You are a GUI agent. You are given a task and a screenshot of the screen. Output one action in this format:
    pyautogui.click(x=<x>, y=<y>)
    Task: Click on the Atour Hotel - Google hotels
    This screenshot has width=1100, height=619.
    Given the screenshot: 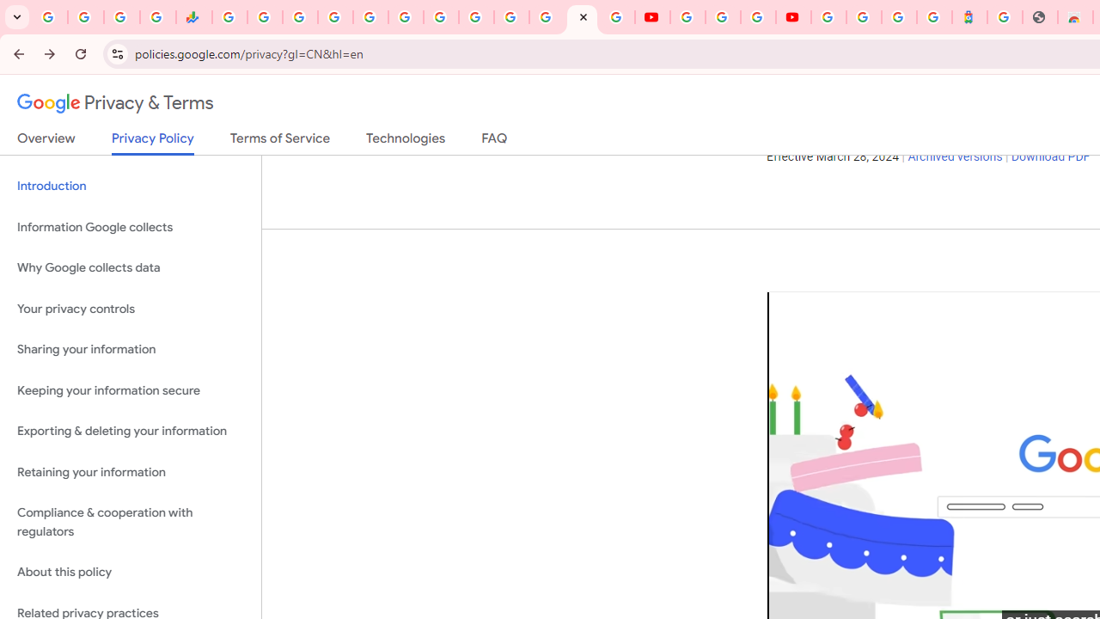 What is the action you would take?
    pyautogui.click(x=969, y=17)
    